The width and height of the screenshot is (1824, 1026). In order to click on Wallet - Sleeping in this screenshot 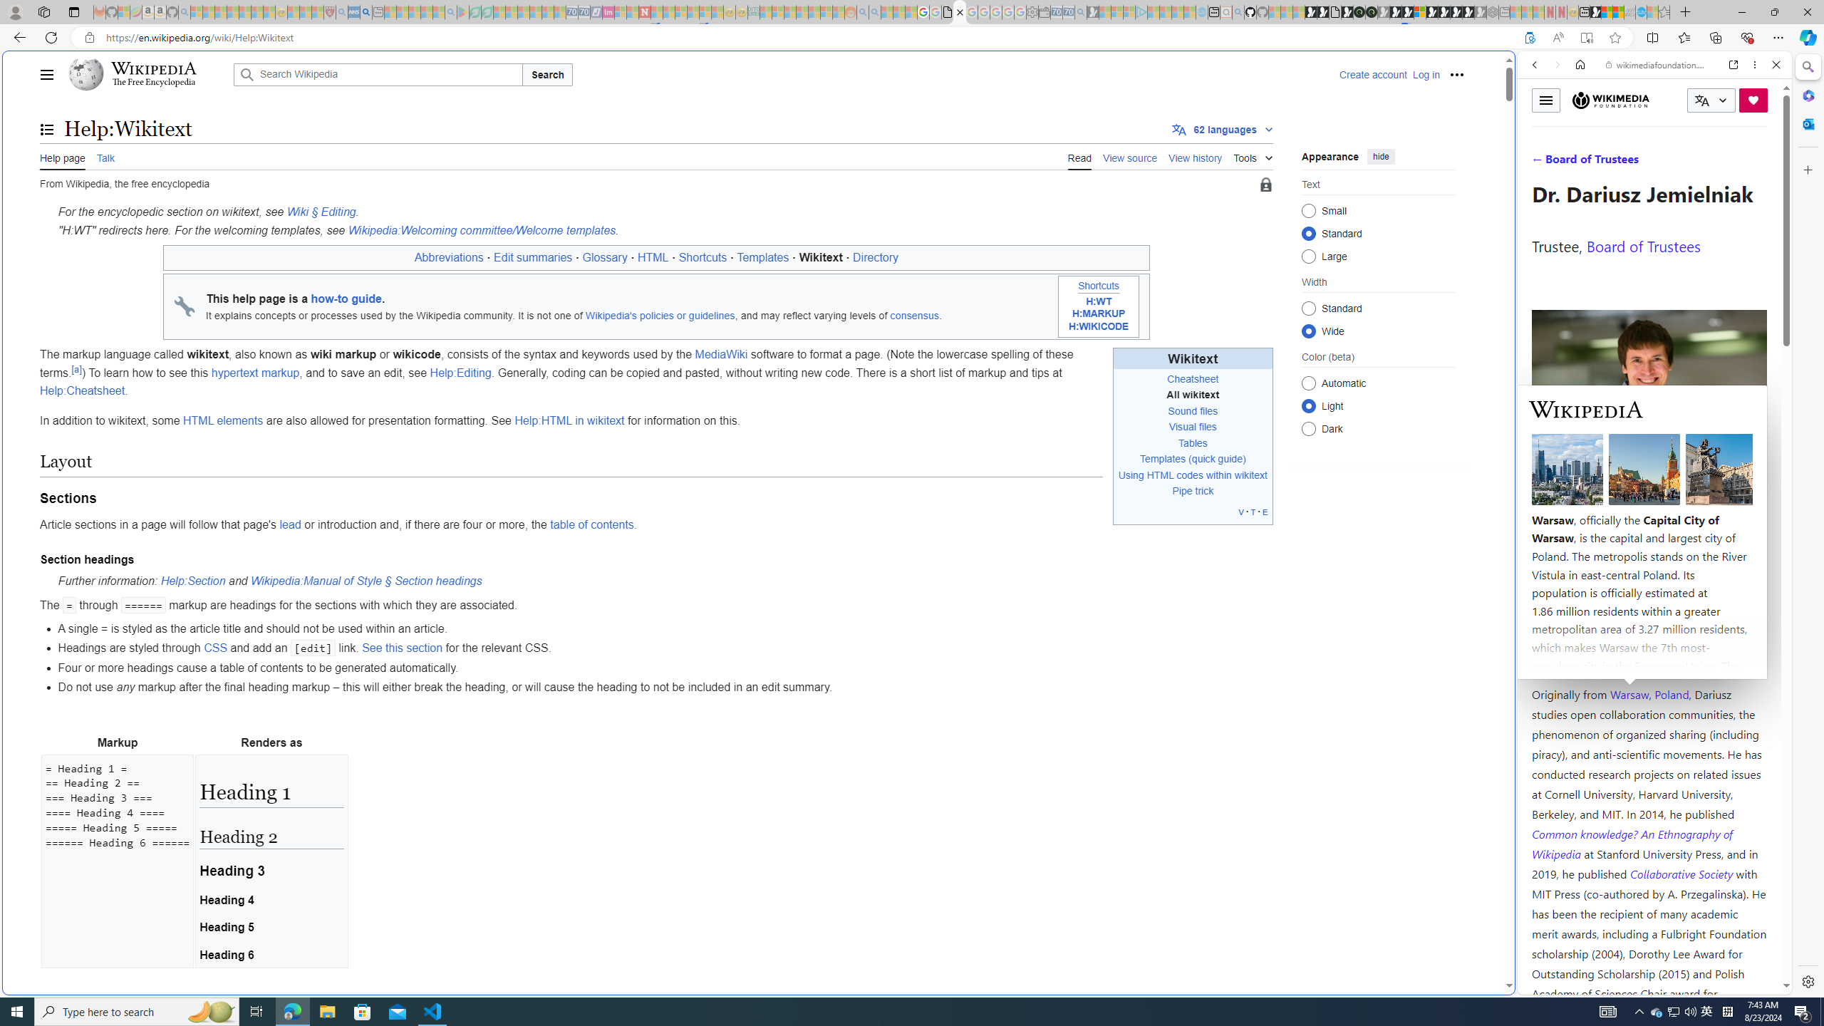, I will do `click(1044, 12)`.